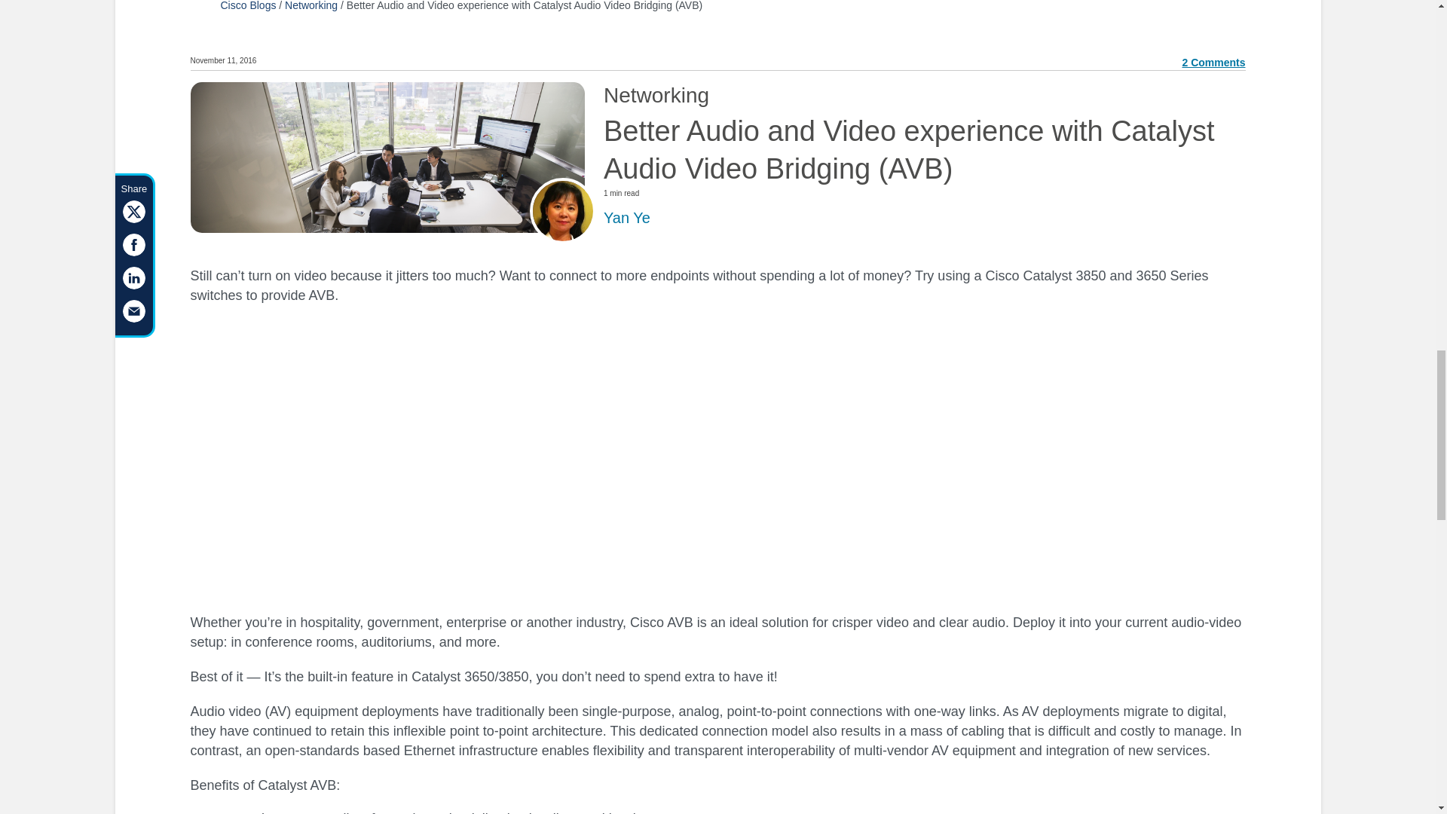 This screenshot has width=1447, height=814. Describe the element at coordinates (247, 6) in the screenshot. I see `Cisco Blogs` at that location.